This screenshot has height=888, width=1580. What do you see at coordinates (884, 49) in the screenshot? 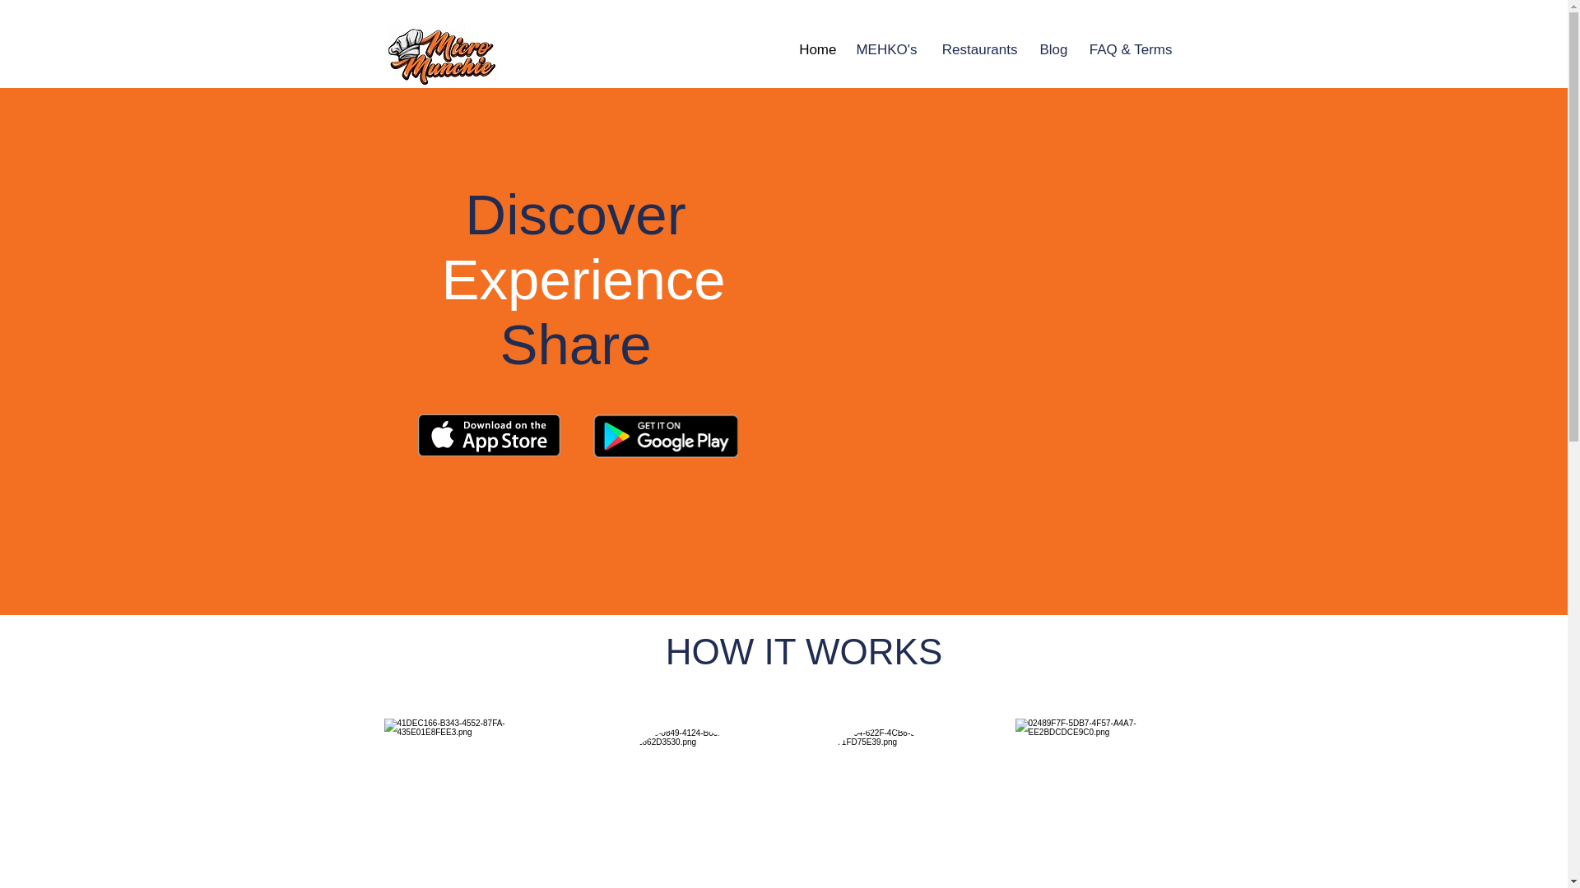
I see `MEHKO's` at bounding box center [884, 49].